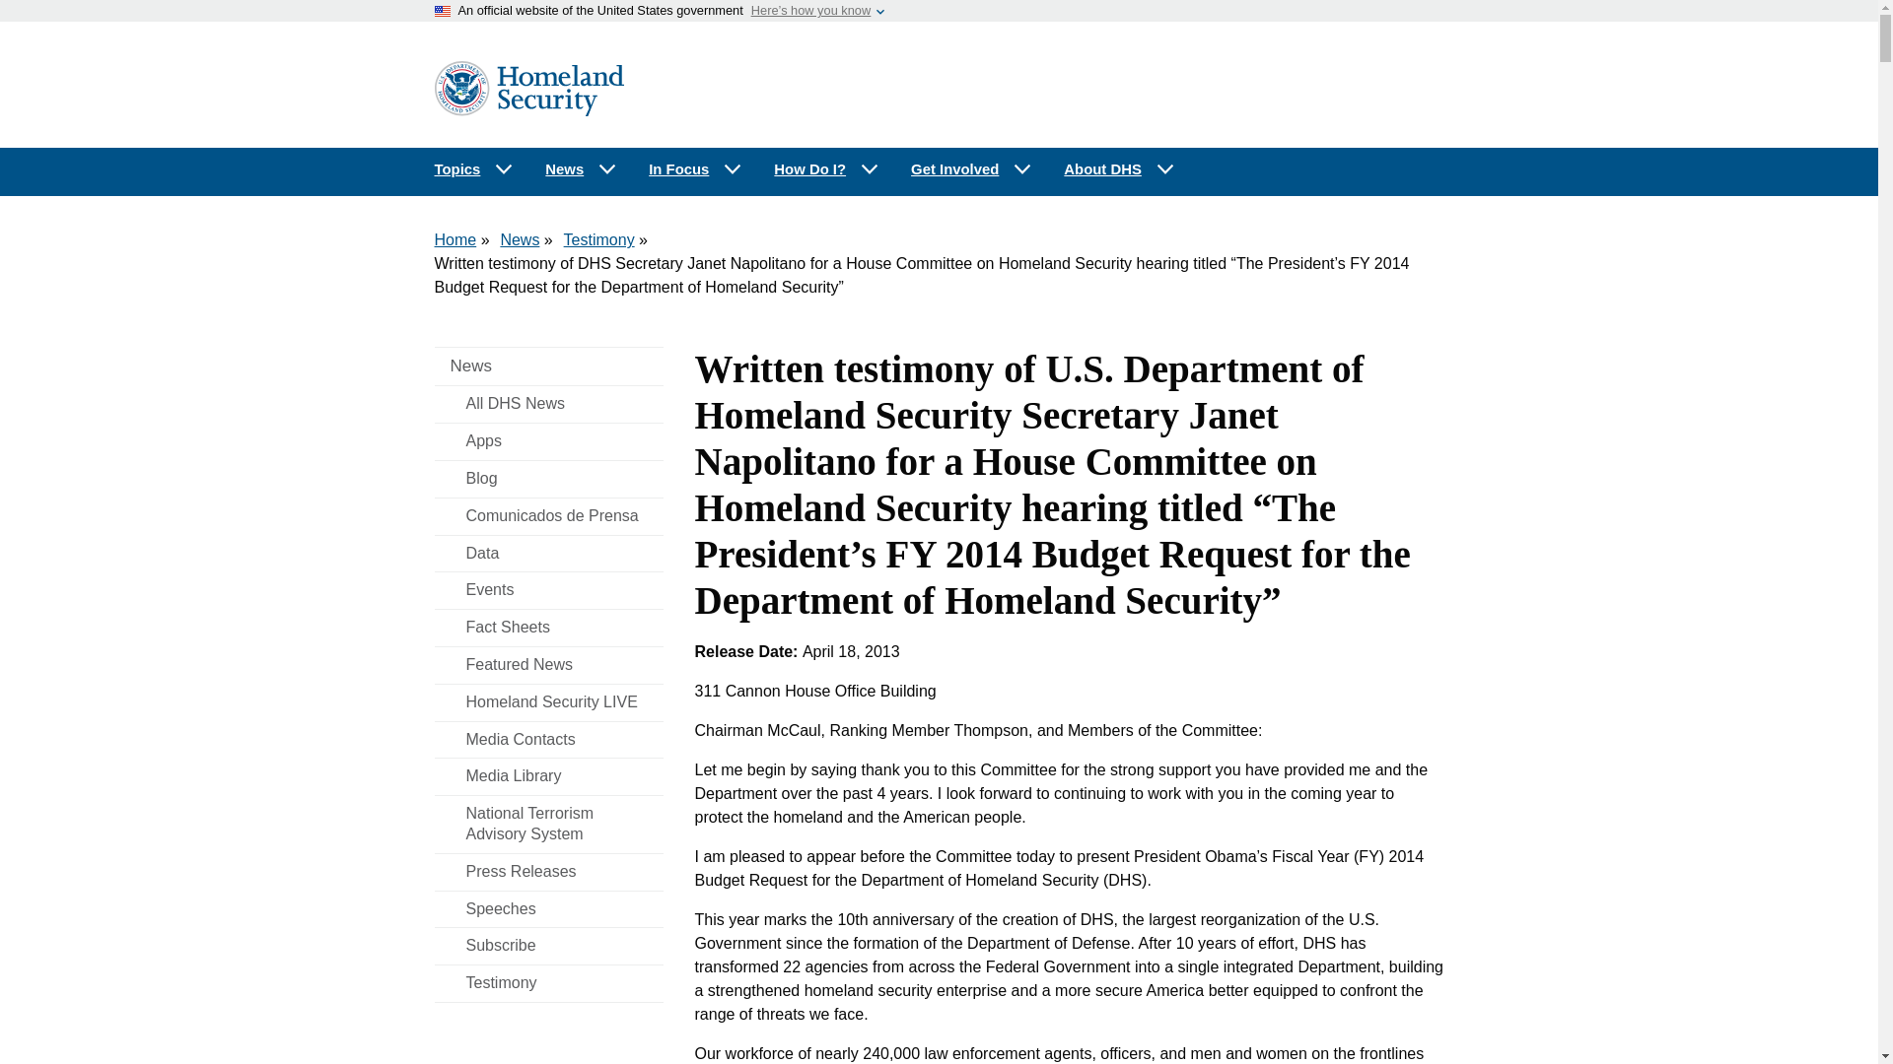 The width and height of the screenshot is (1893, 1064). I want to click on All DHS News, so click(548, 404).